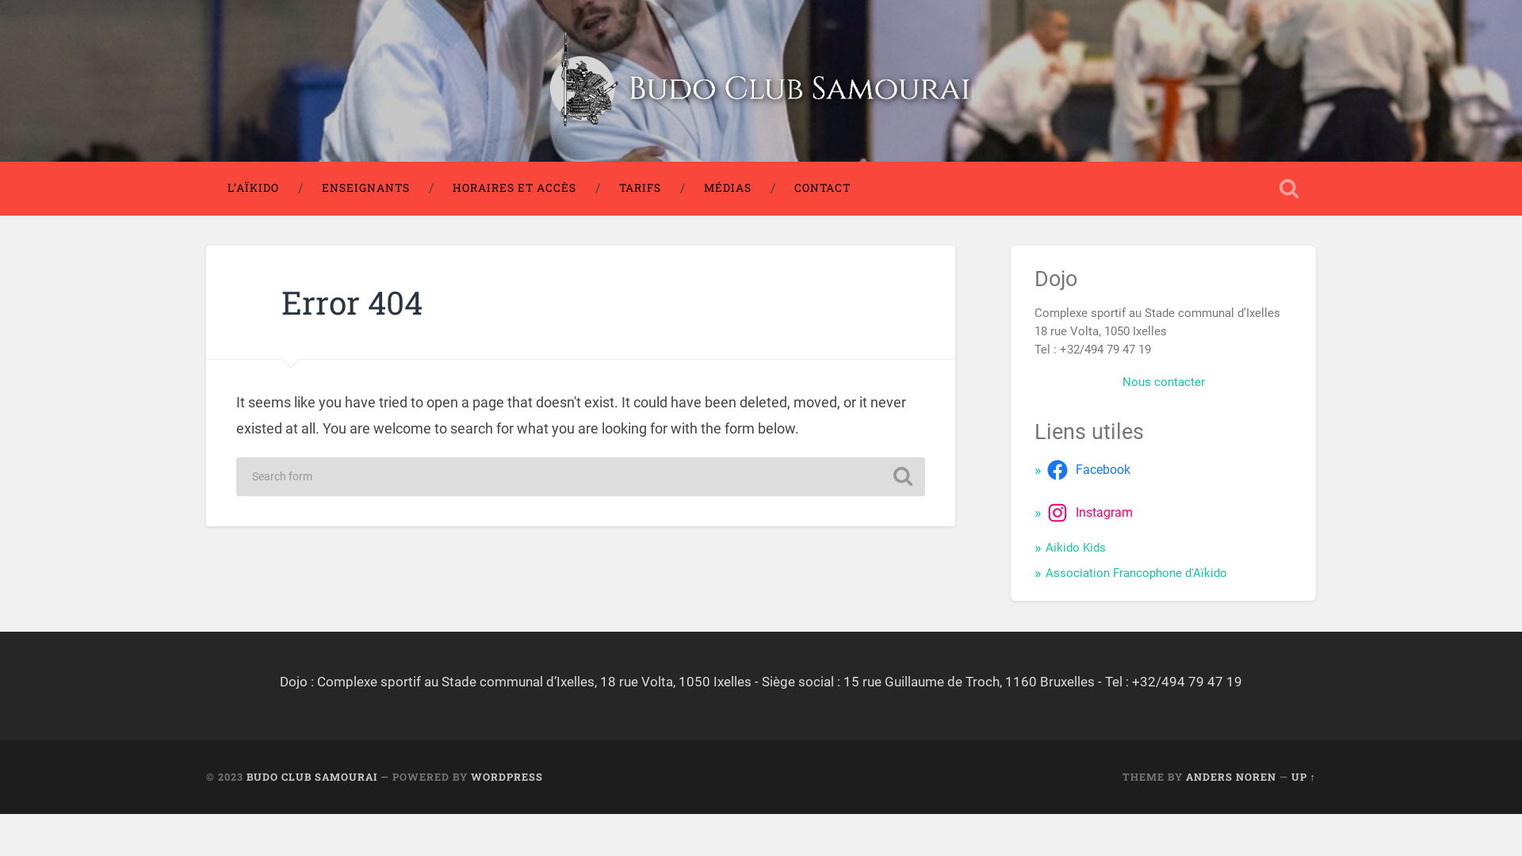 Image resolution: width=1522 pixels, height=856 pixels. What do you see at coordinates (507, 777) in the screenshot?
I see `WORDPRESS` at bounding box center [507, 777].